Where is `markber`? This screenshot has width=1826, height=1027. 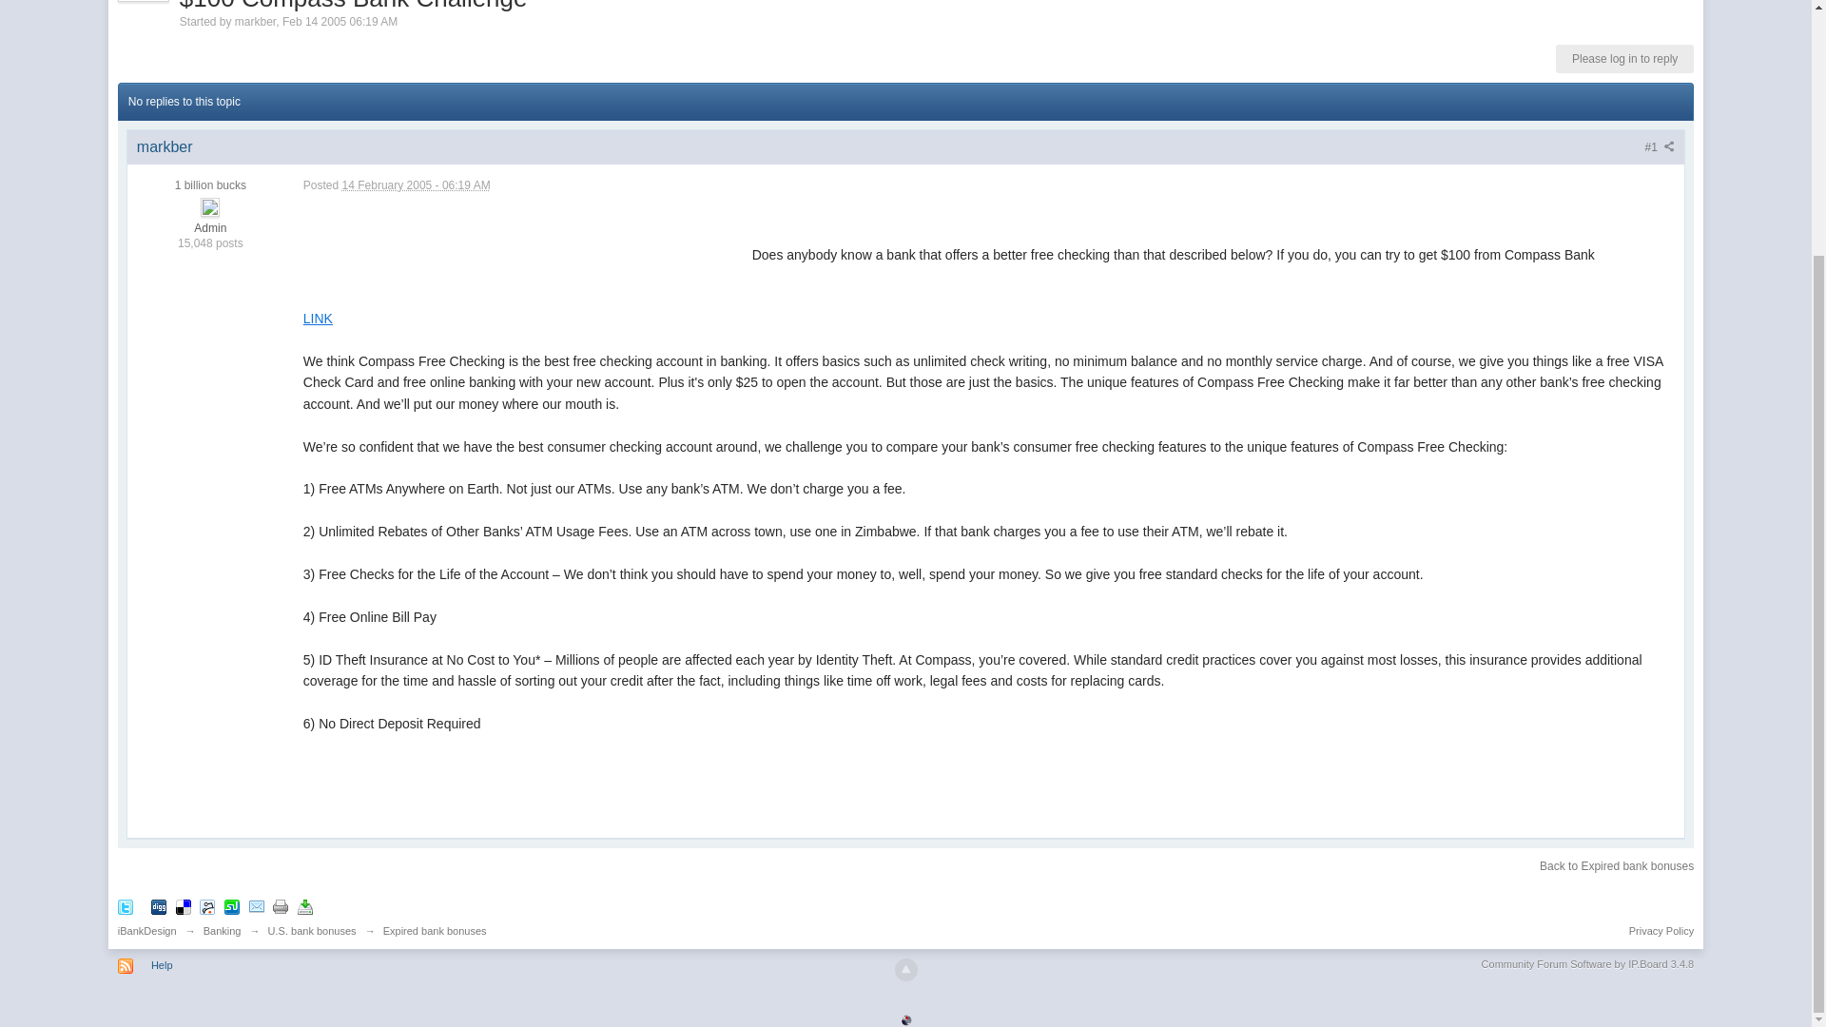
markber is located at coordinates (255, 22).